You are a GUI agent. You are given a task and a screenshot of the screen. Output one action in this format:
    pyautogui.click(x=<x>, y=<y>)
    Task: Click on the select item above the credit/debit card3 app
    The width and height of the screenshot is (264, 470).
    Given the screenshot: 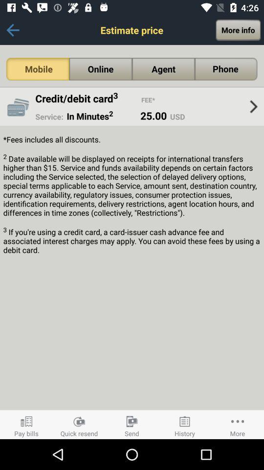 What is the action you would take?
    pyautogui.click(x=38, y=69)
    